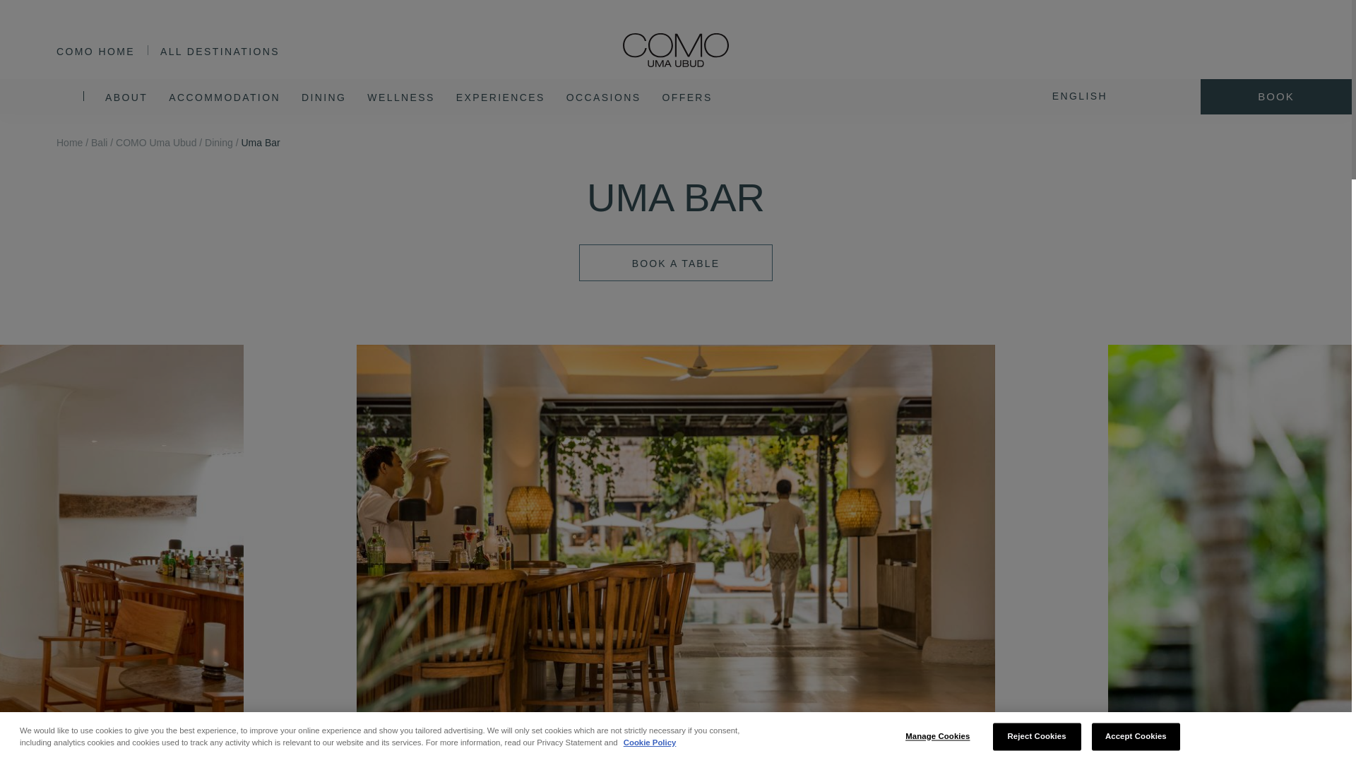  Describe the element at coordinates (95, 50) in the screenshot. I see `COMO Hotels and Resorts Home Page` at that location.